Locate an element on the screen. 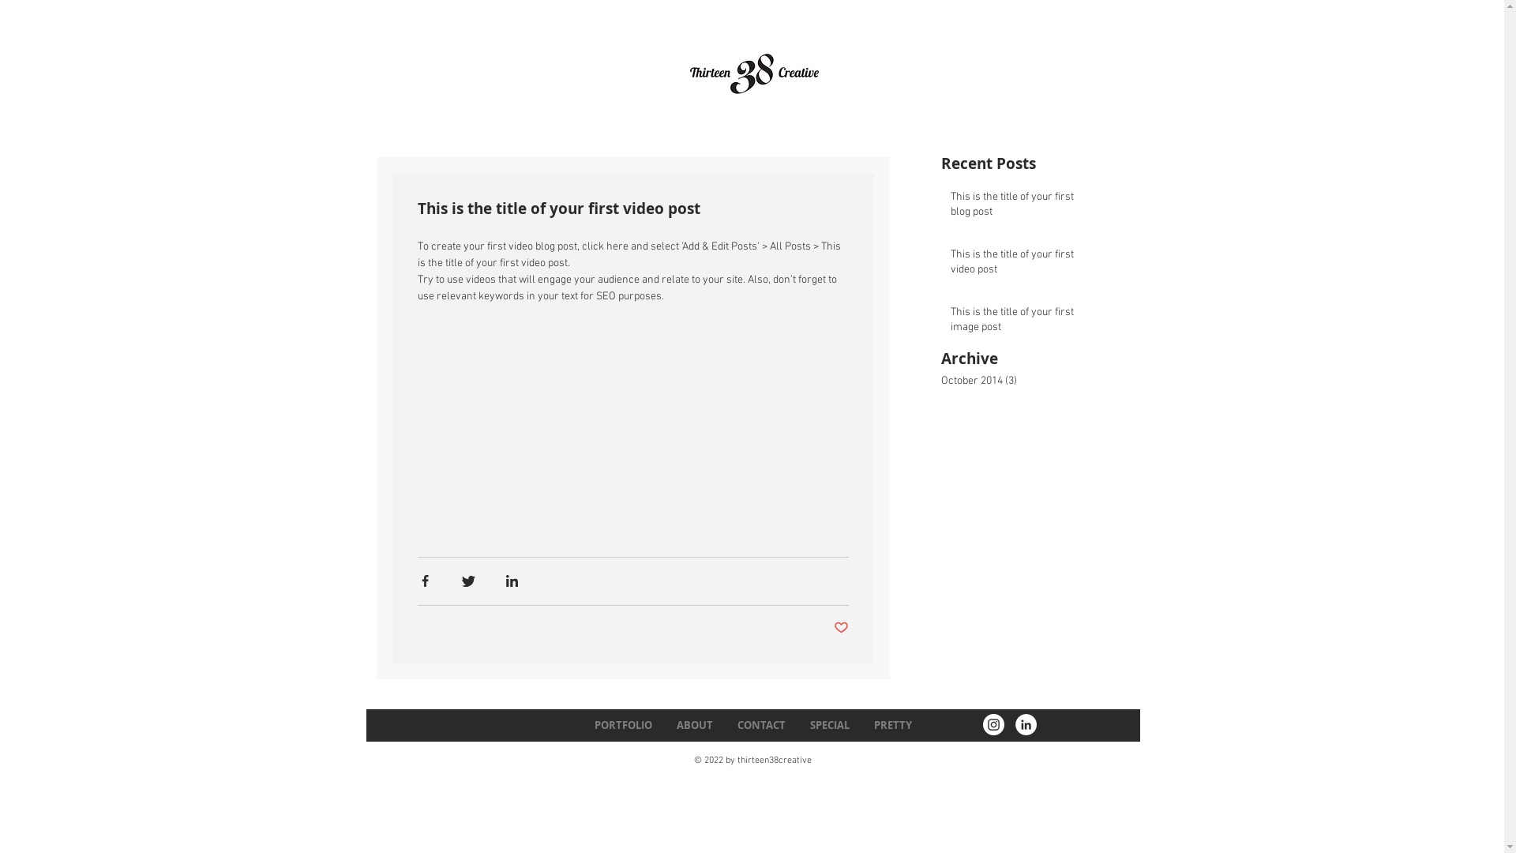  Logo.jpg is located at coordinates (755, 74).